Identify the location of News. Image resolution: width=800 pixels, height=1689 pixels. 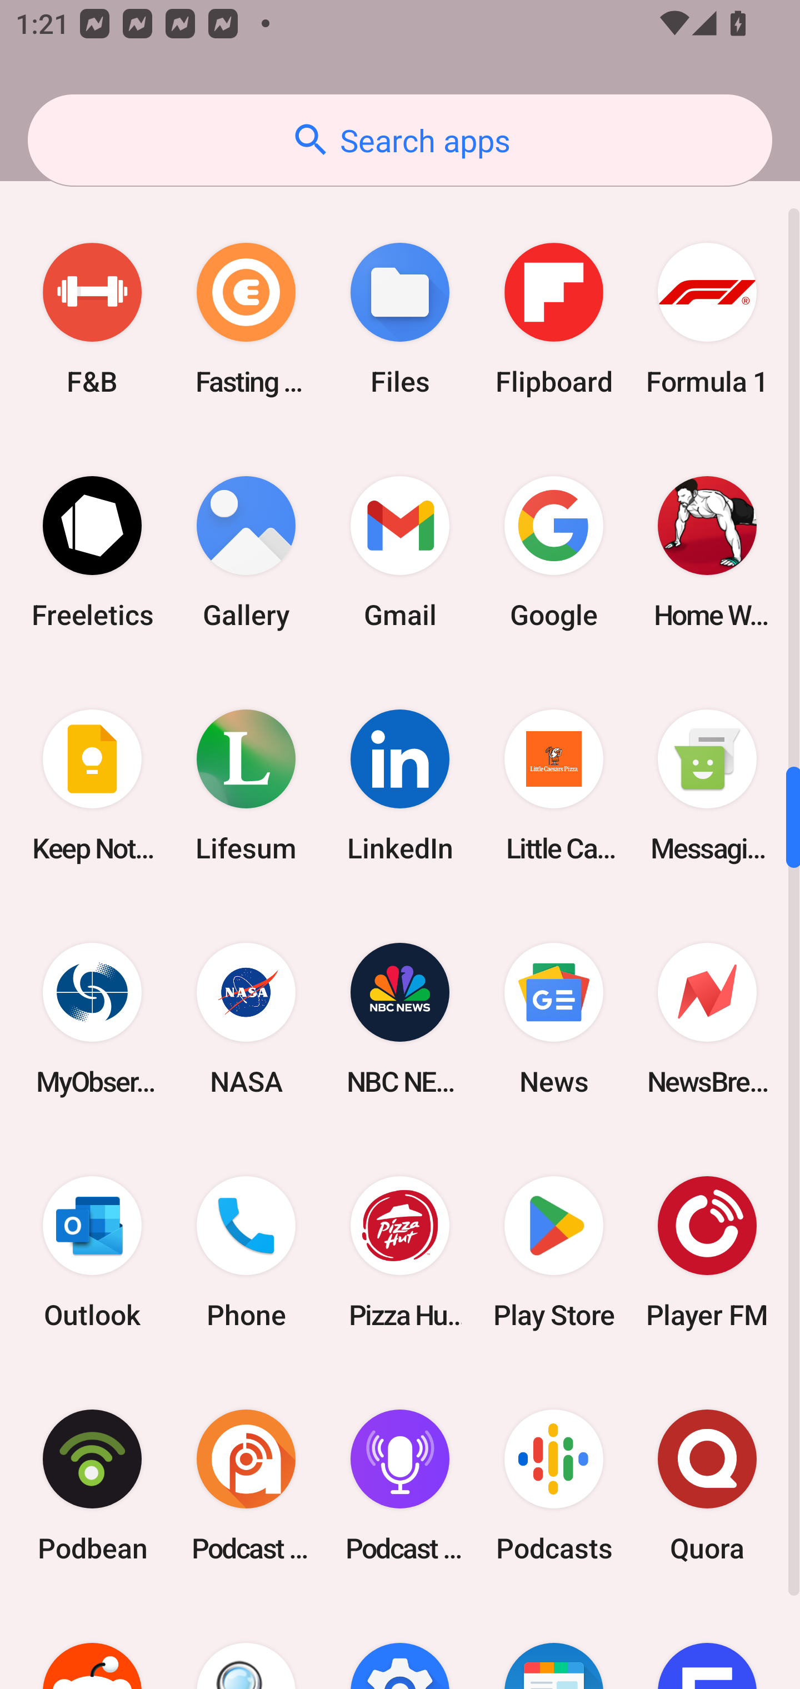
(553, 1018).